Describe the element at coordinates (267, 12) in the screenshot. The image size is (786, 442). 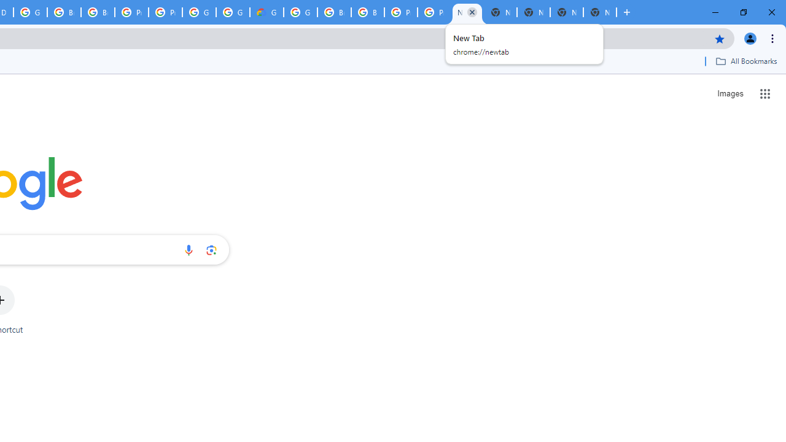
I see `Google Cloud Estimate Summary` at that location.